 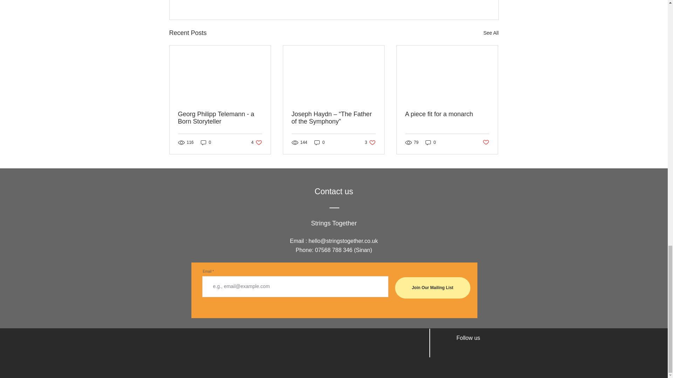 I want to click on 0, so click(x=491, y=33).